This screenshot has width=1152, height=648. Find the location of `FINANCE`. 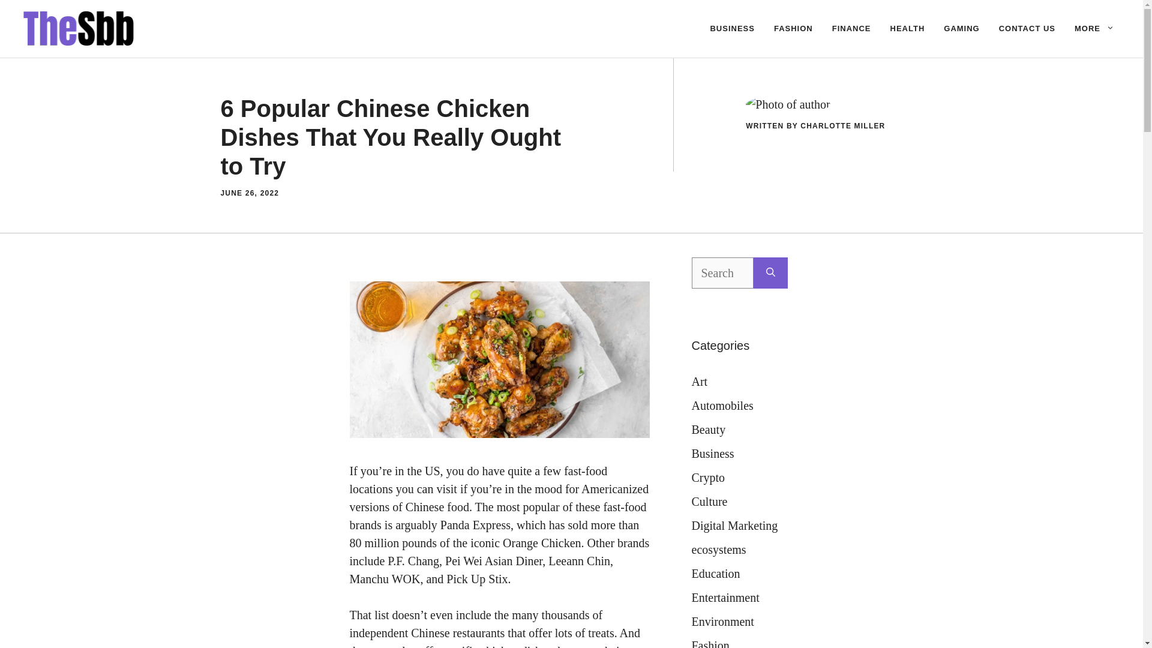

FINANCE is located at coordinates (851, 29).